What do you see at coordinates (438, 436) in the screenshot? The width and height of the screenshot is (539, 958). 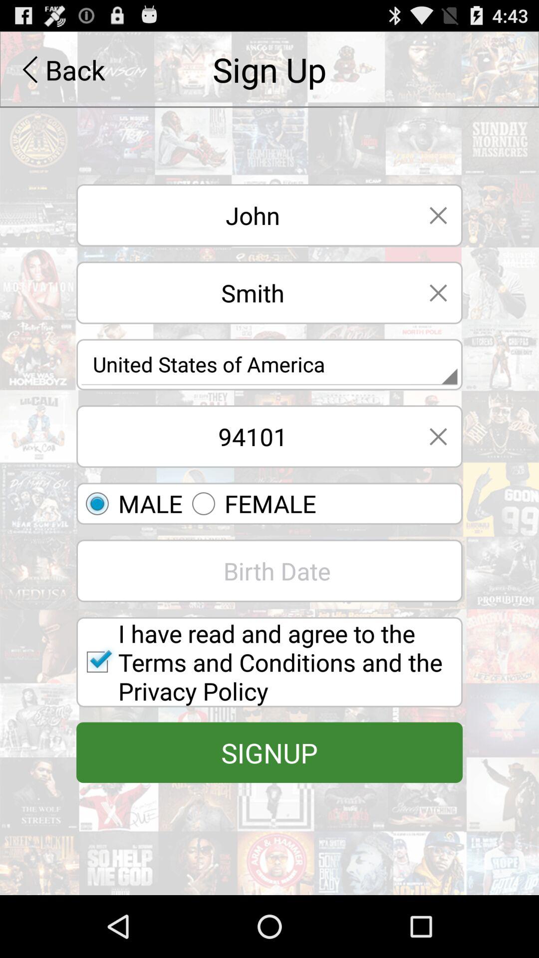 I see `select a  x  which is after 94101 on a page` at bounding box center [438, 436].